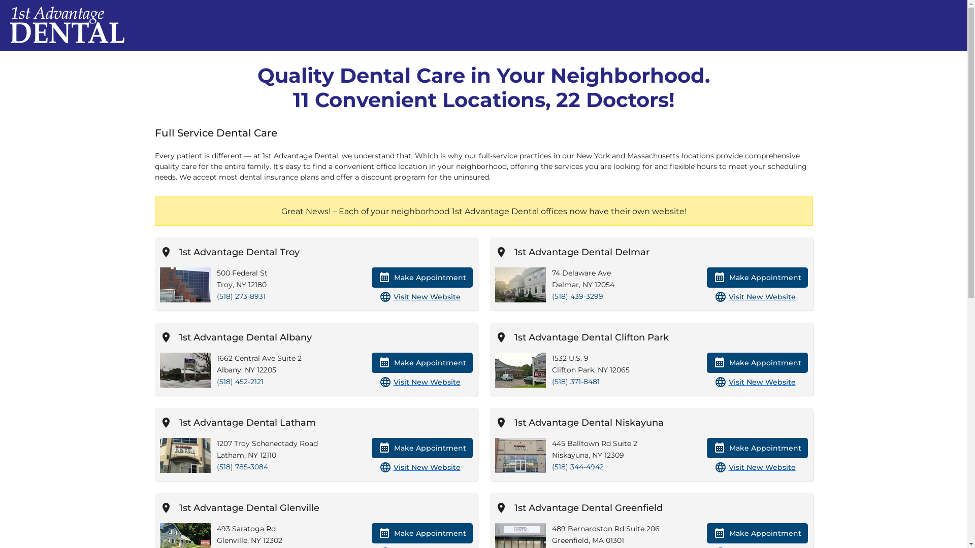 This screenshot has height=548, width=975. Describe the element at coordinates (761, 383) in the screenshot. I see `Visit New Website` at that location.